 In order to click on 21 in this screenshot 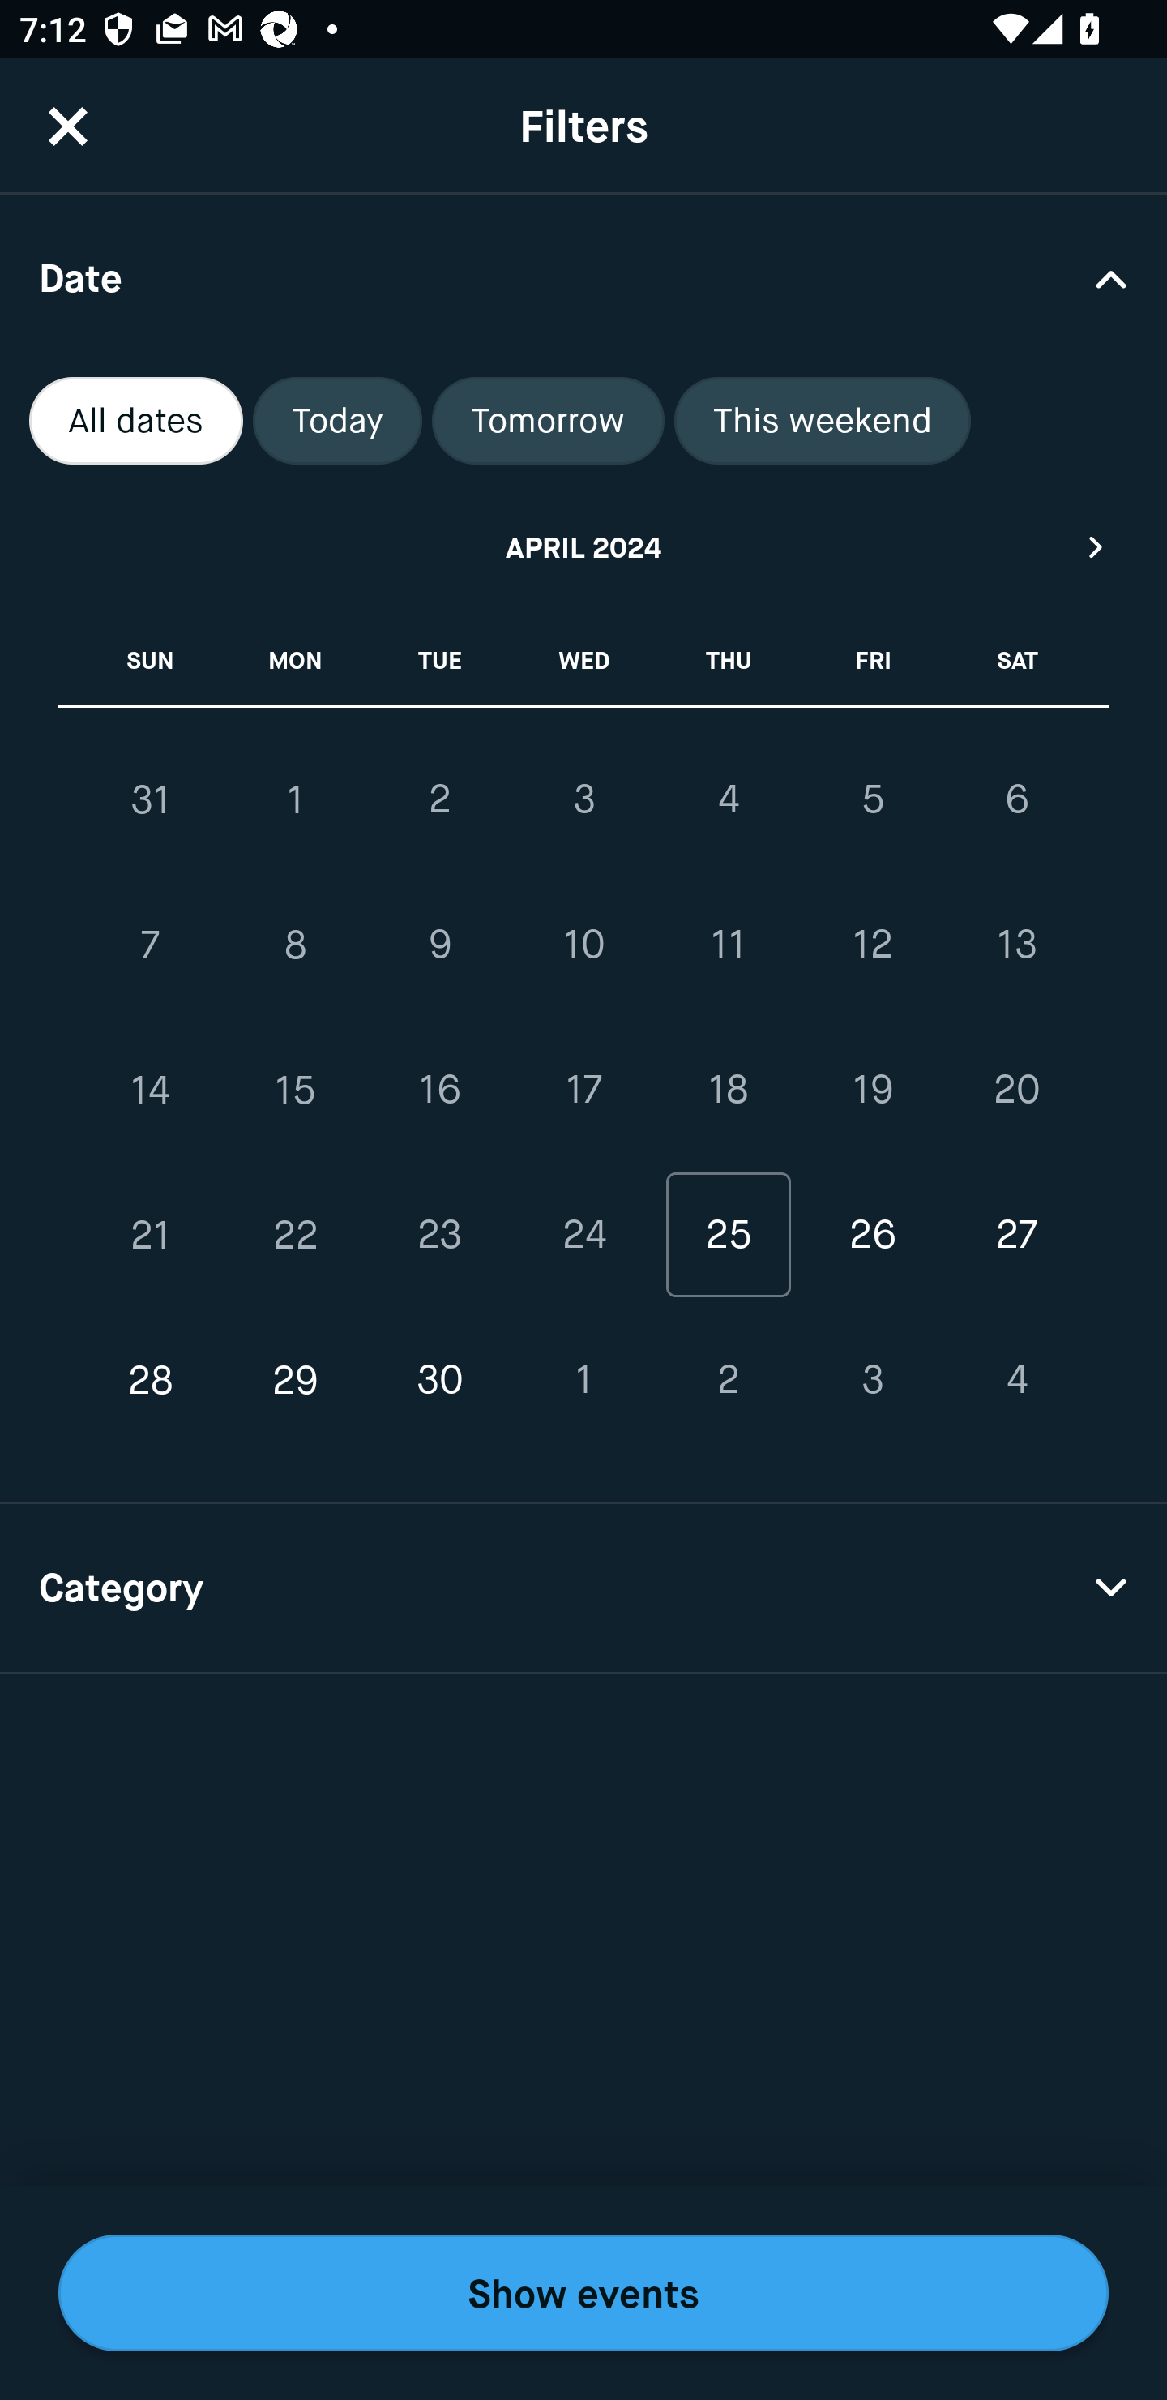, I will do `click(151, 1234)`.